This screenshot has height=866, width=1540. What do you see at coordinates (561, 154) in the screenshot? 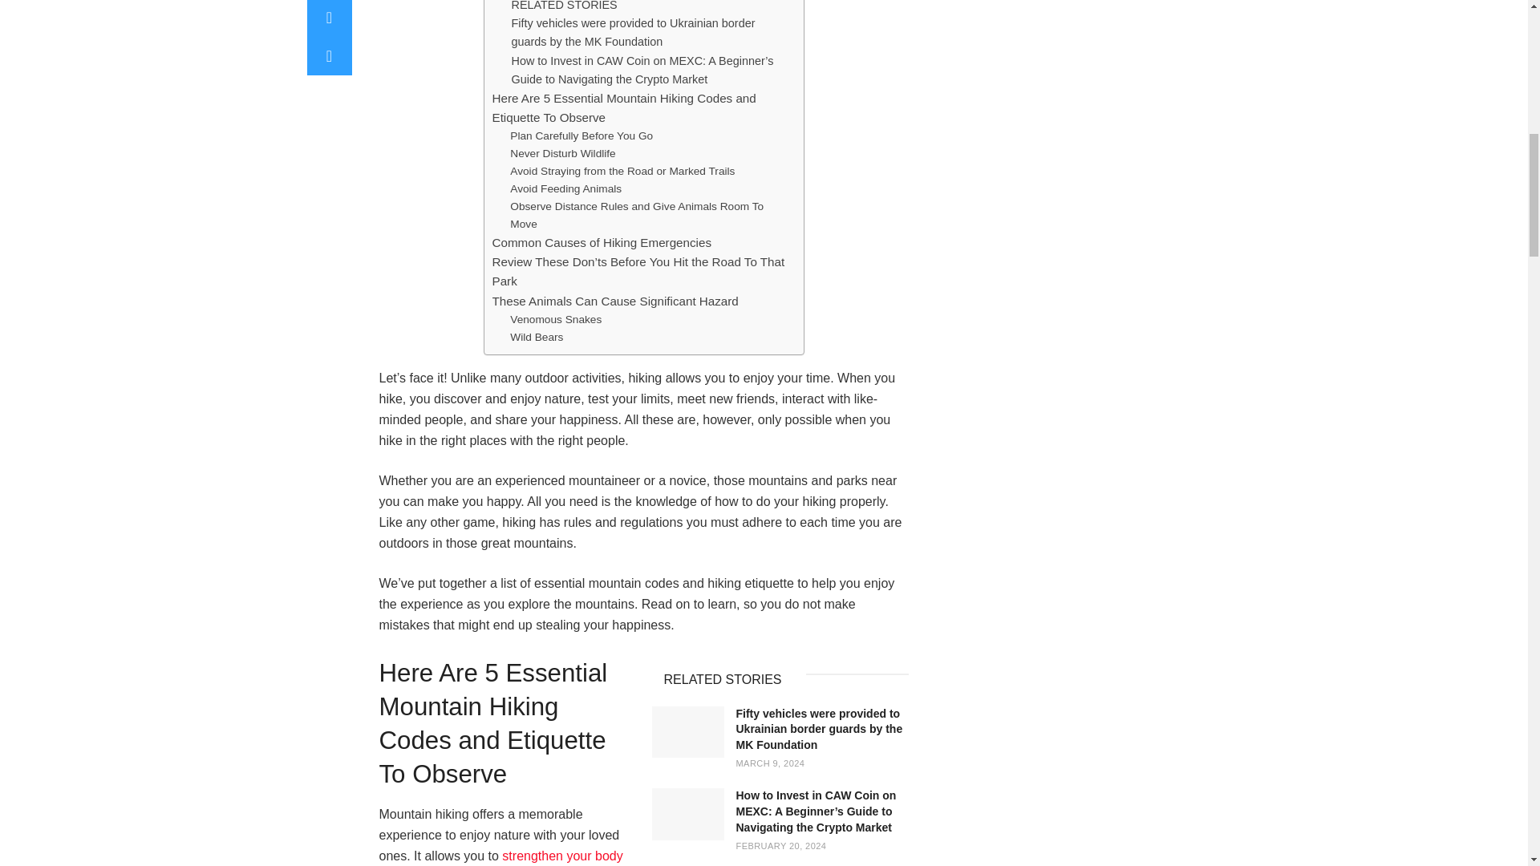
I see `Never Disturb Wildlife` at bounding box center [561, 154].